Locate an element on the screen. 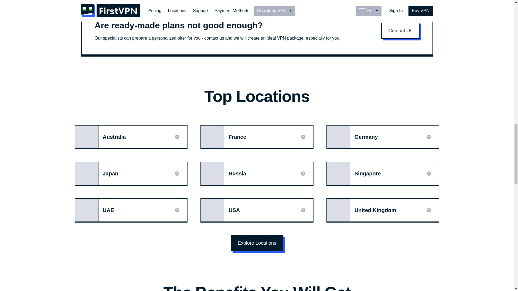 This screenshot has height=291, width=518. Germany is located at coordinates (383, 137).